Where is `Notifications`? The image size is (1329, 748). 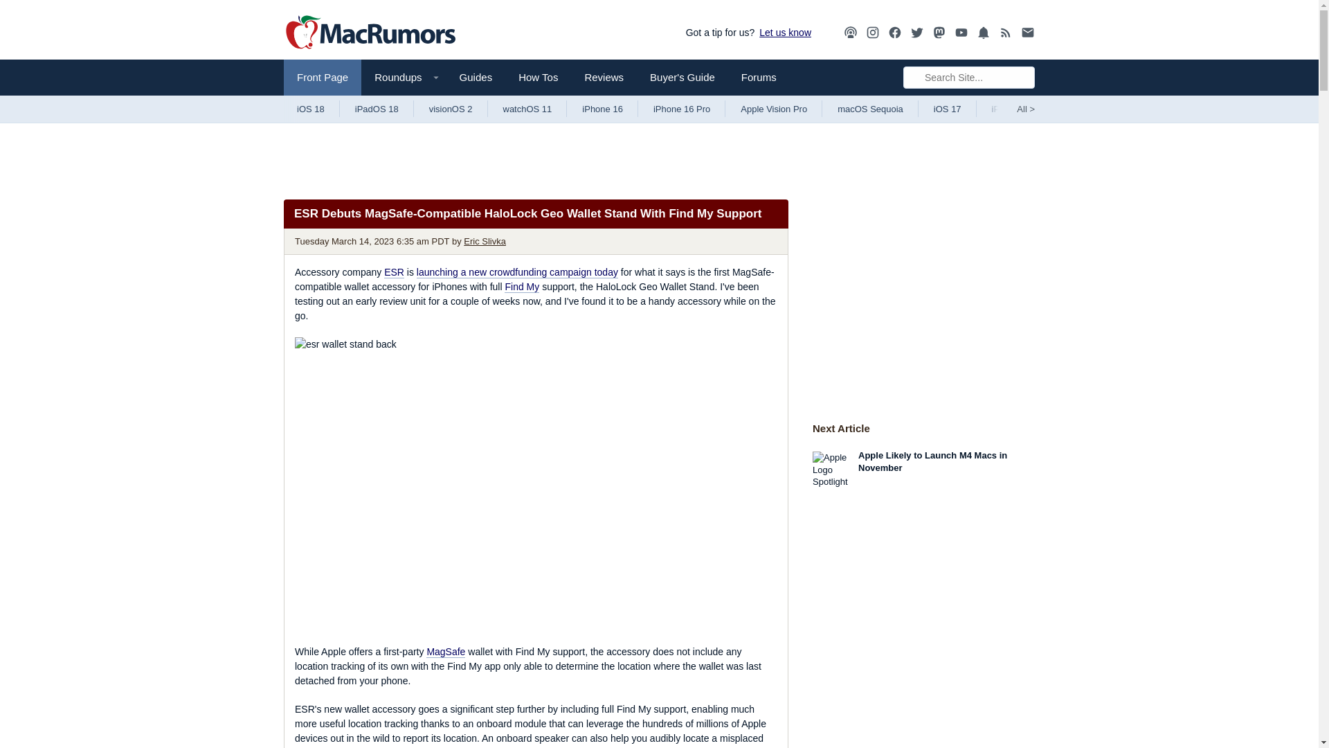
Notifications is located at coordinates (983, 33).